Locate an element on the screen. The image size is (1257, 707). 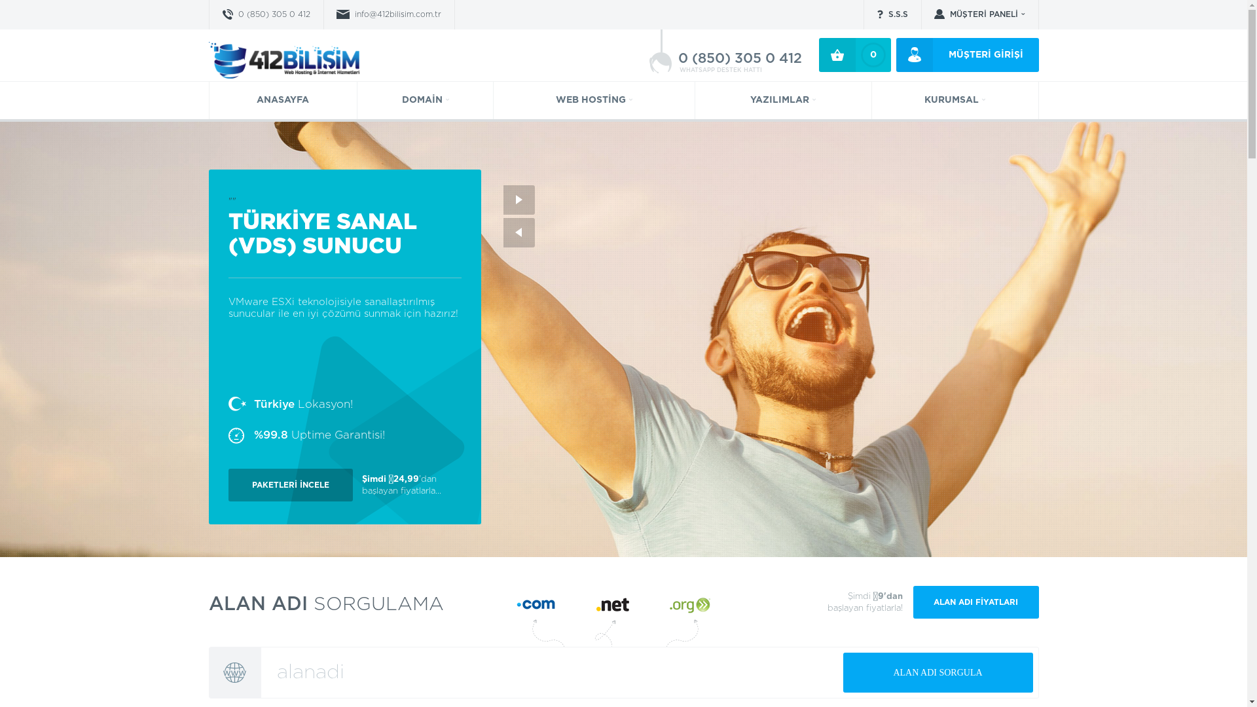
0 (850) 305 0 412 is located at coordinates (266, 14).